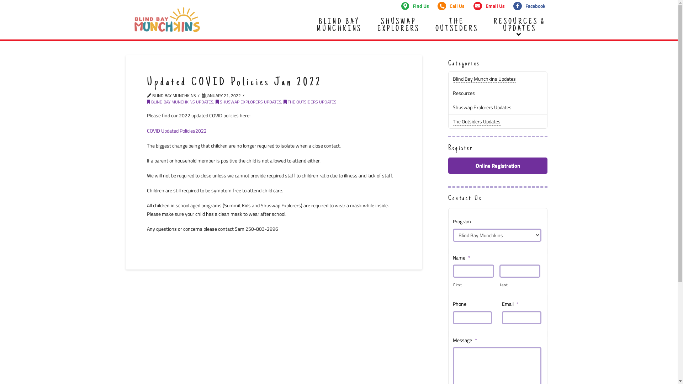 This screenshot has height=384, width=683. I want to click on THE
OUTSIDERS, so click(456, 26).